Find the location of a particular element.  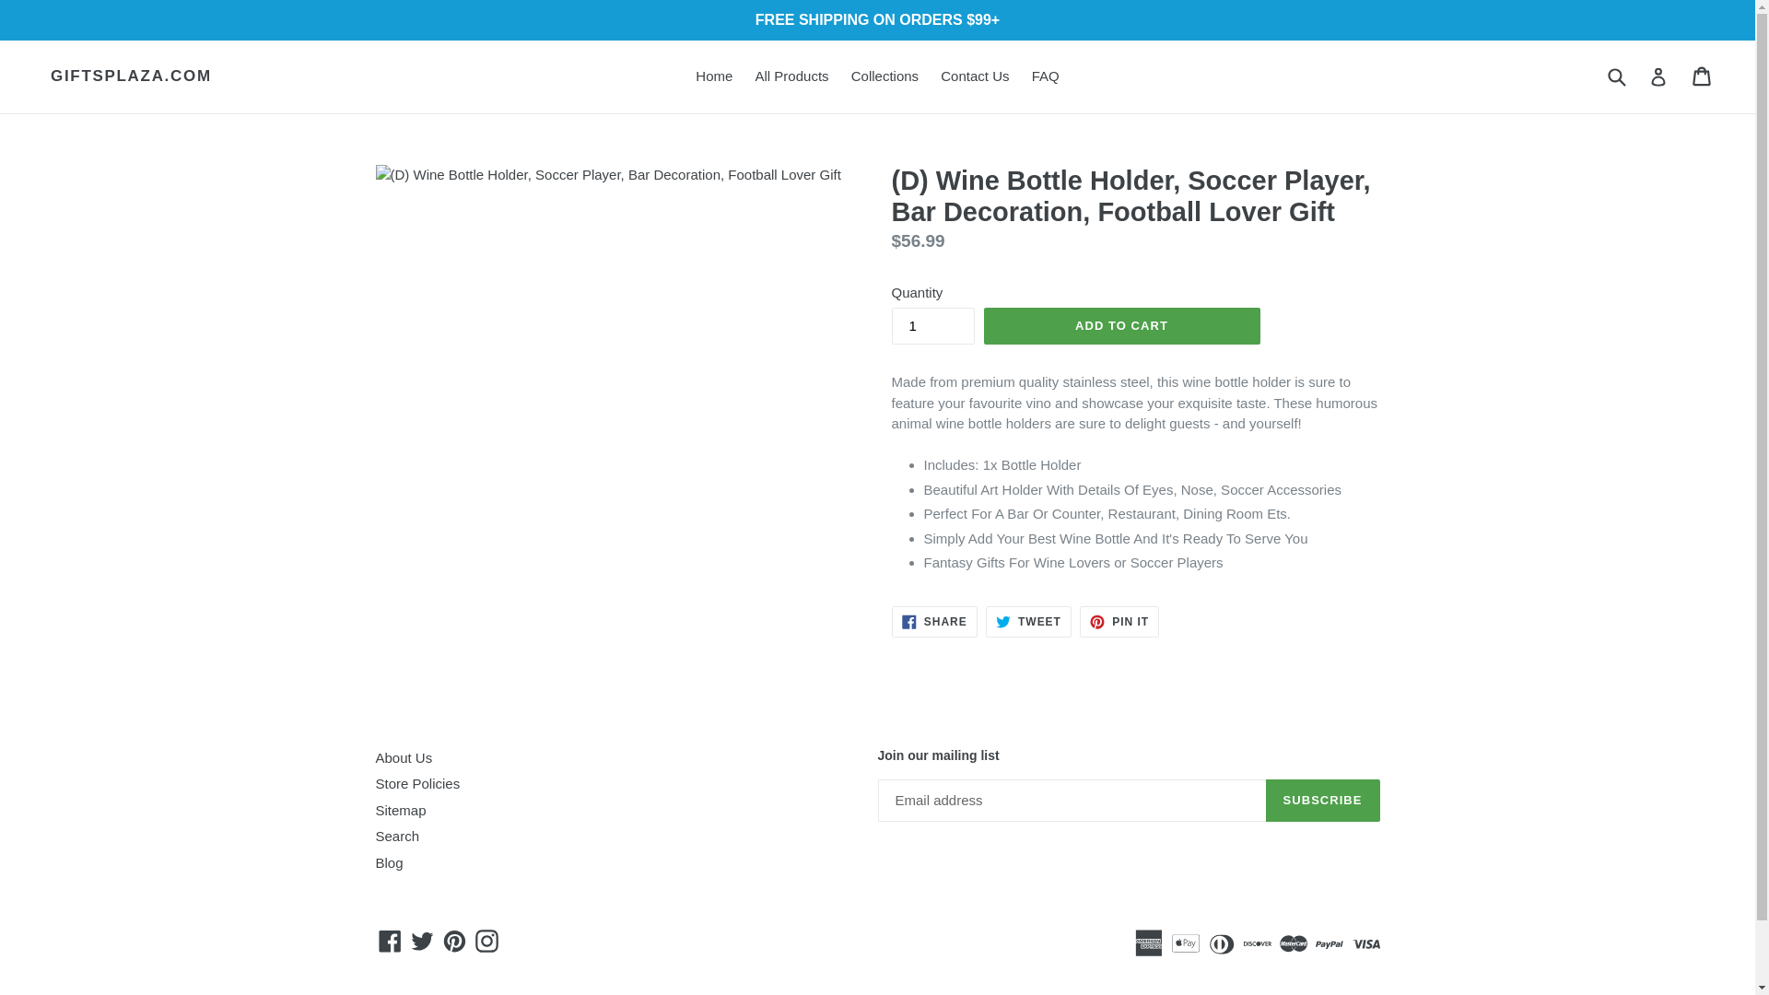

SUBSCRIBE is located at coordinates (417, 783).